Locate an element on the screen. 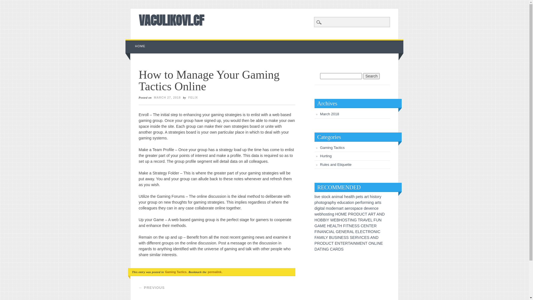 The image size is (533, 300). R is located at coordinates (372, 214).